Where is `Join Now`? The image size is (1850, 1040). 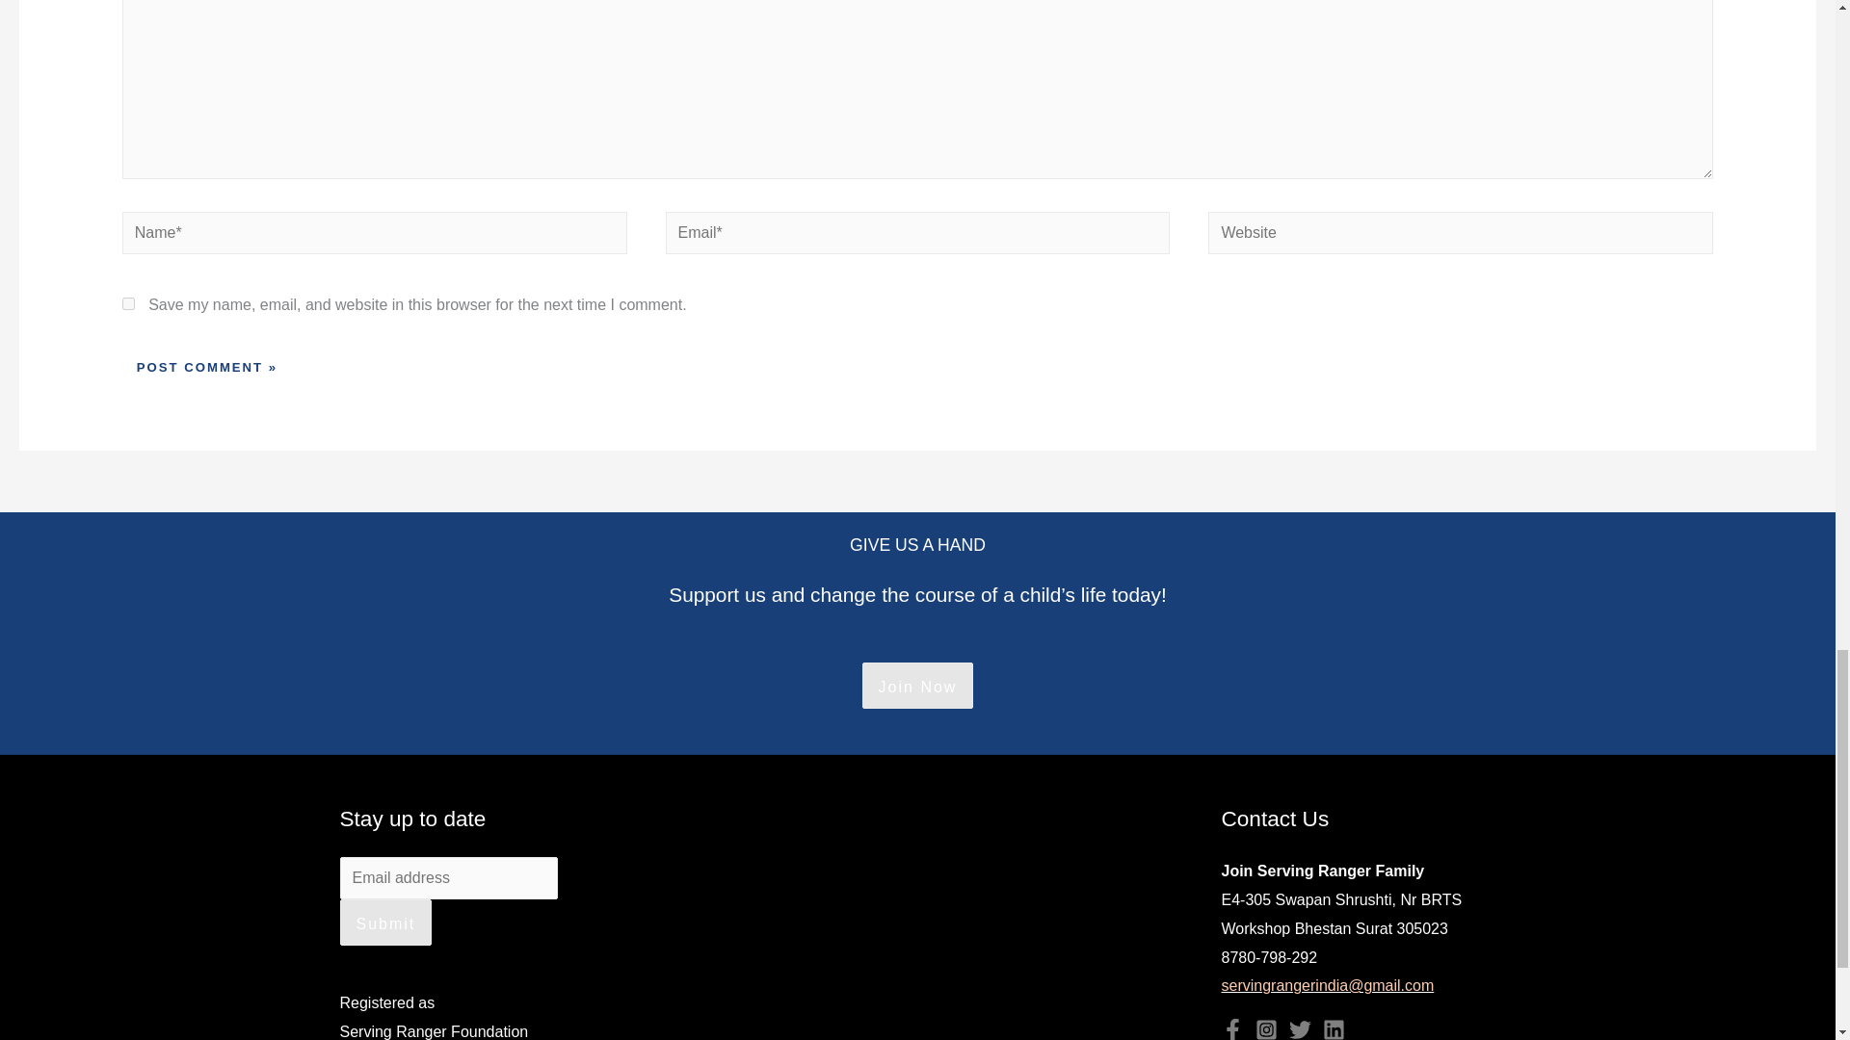
Join Now is located at coordinates (917, 685).